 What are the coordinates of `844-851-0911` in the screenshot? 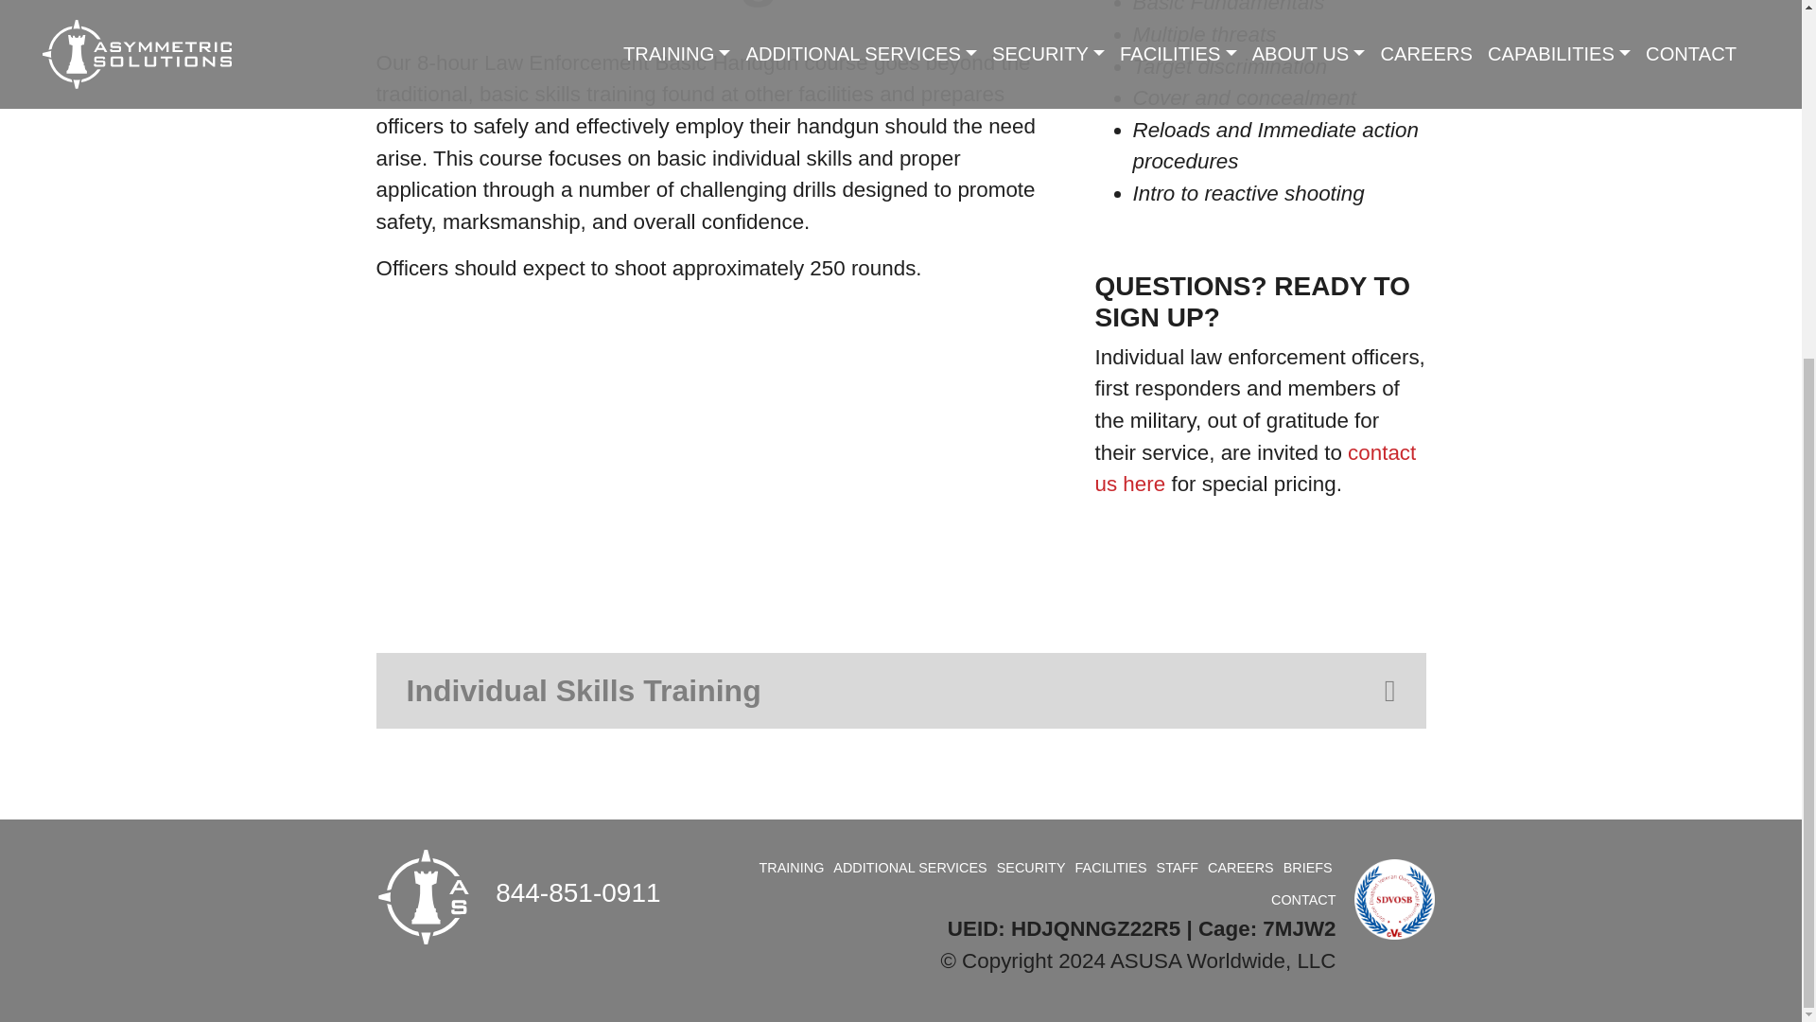 It's located at (578, 892).